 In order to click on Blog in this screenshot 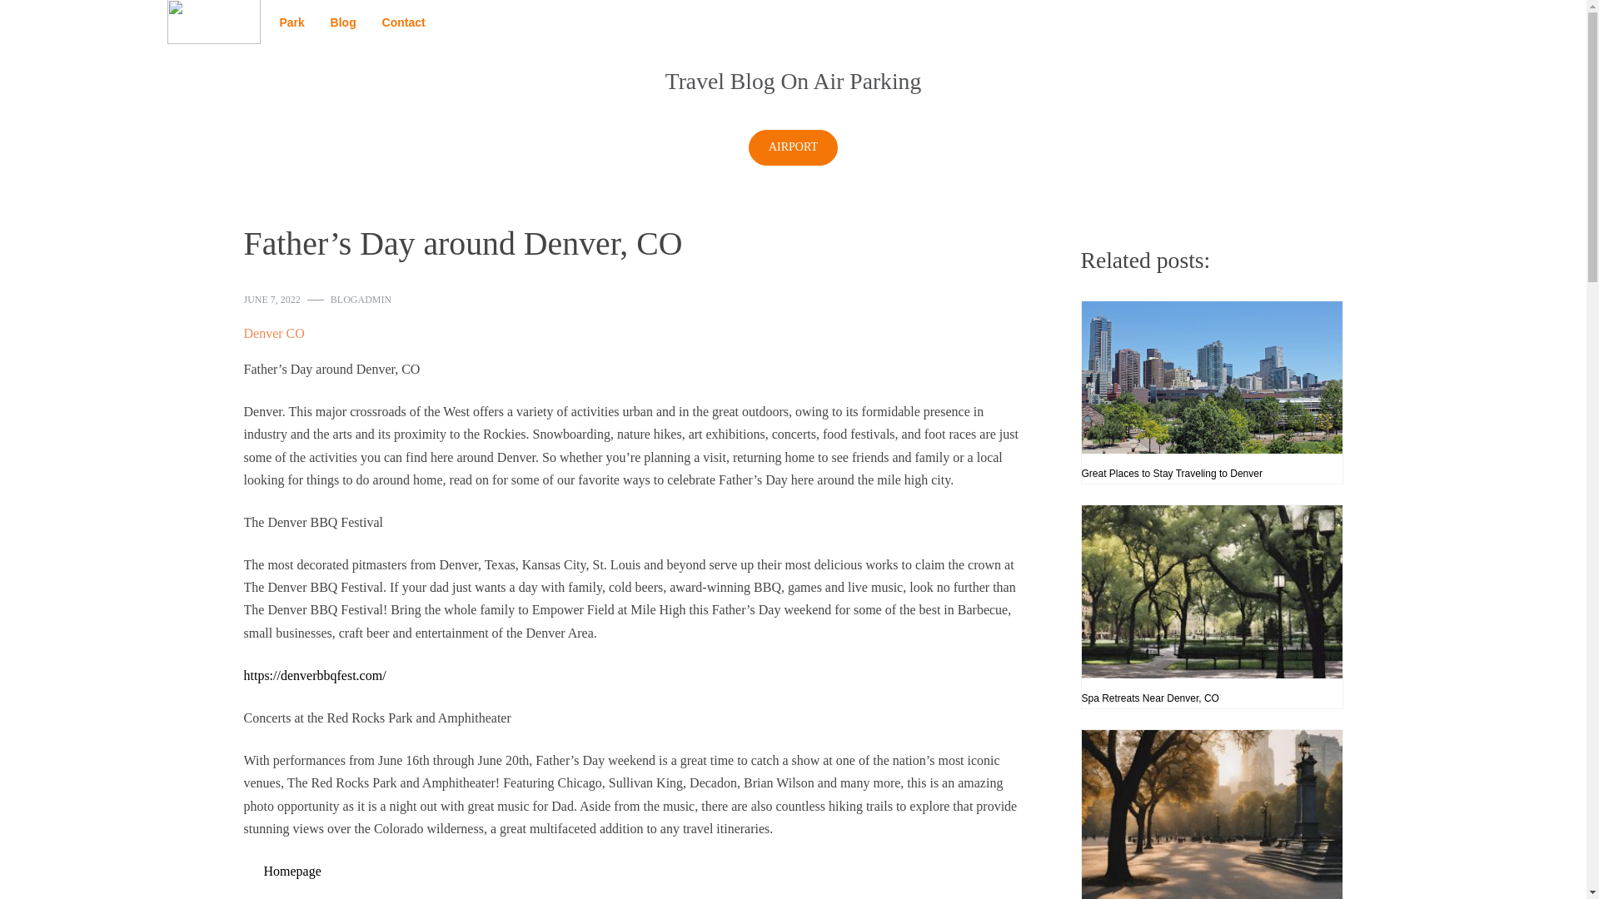, I will do `click(343, 22)`.